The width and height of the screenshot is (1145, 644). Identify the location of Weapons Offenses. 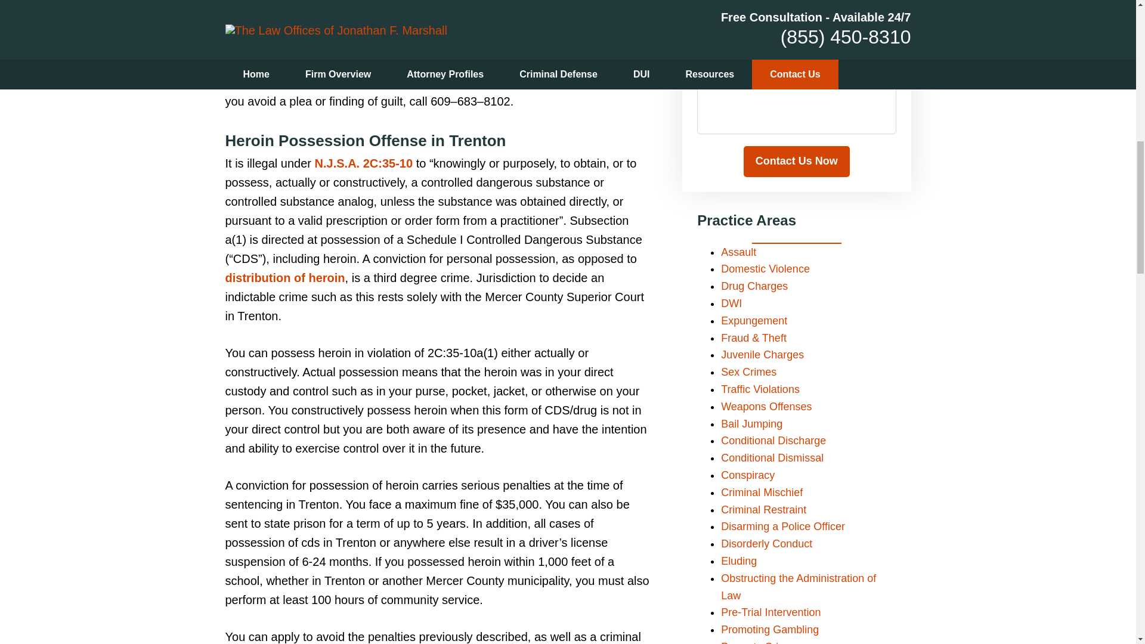
(766, 407).